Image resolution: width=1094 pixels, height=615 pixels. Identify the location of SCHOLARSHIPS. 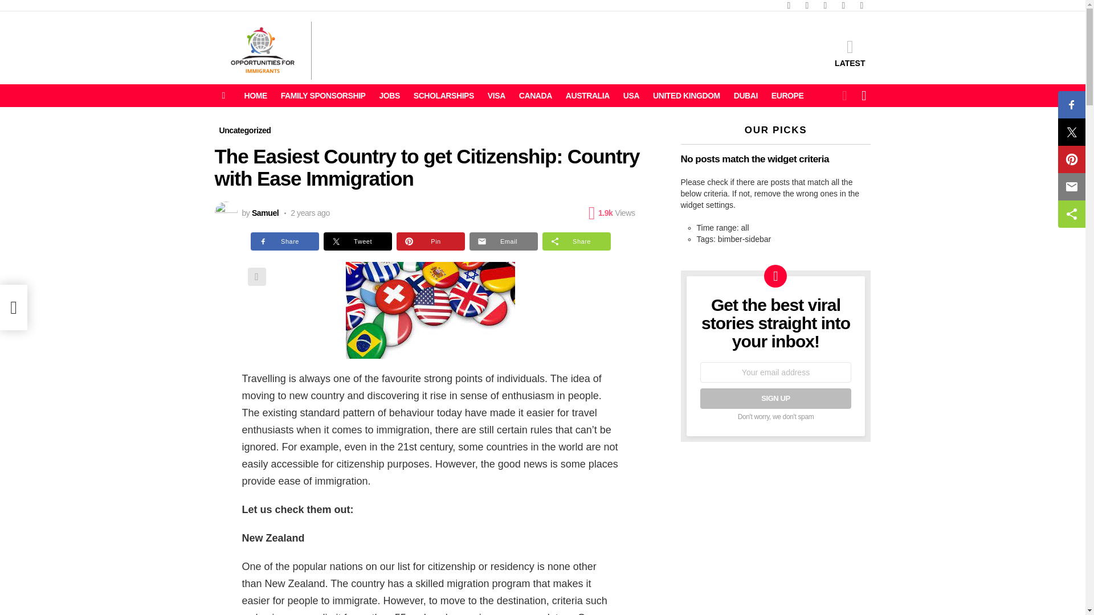
(444, 96).